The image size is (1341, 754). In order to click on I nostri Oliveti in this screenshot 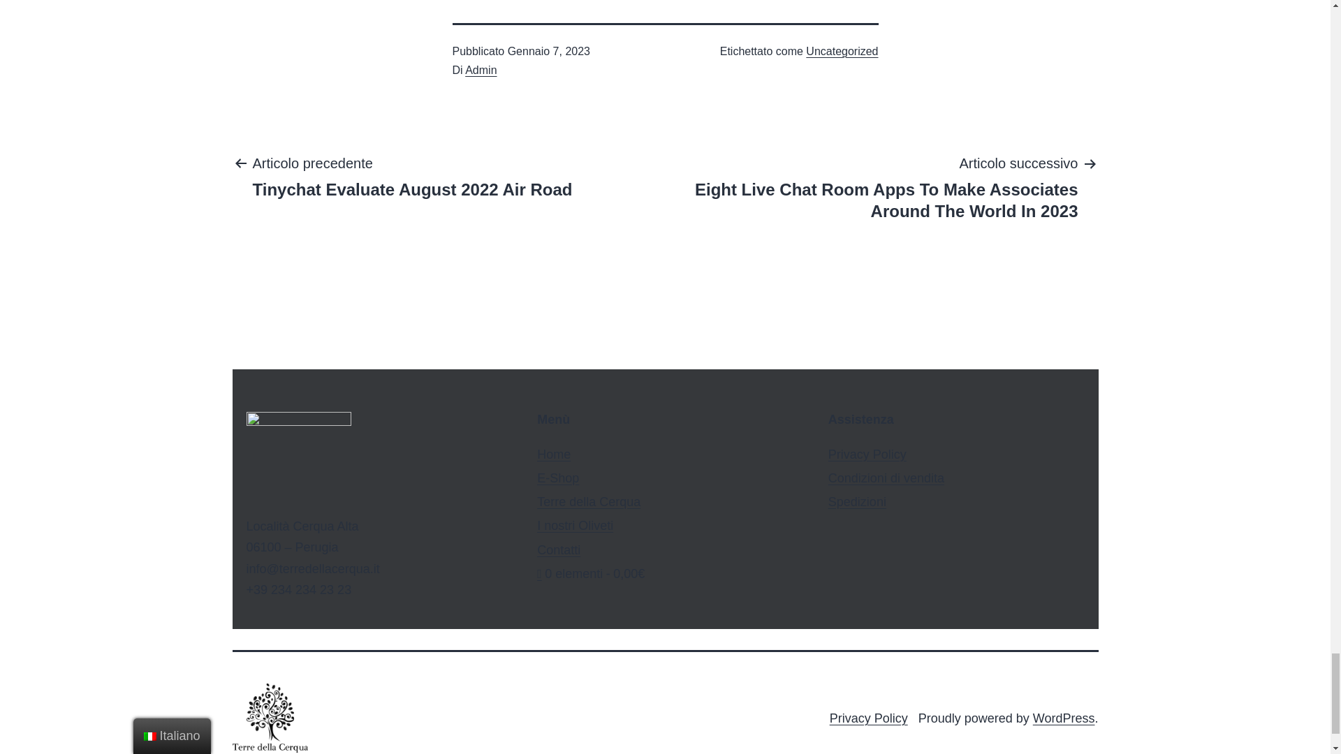, I will do `click(559, 550)`.